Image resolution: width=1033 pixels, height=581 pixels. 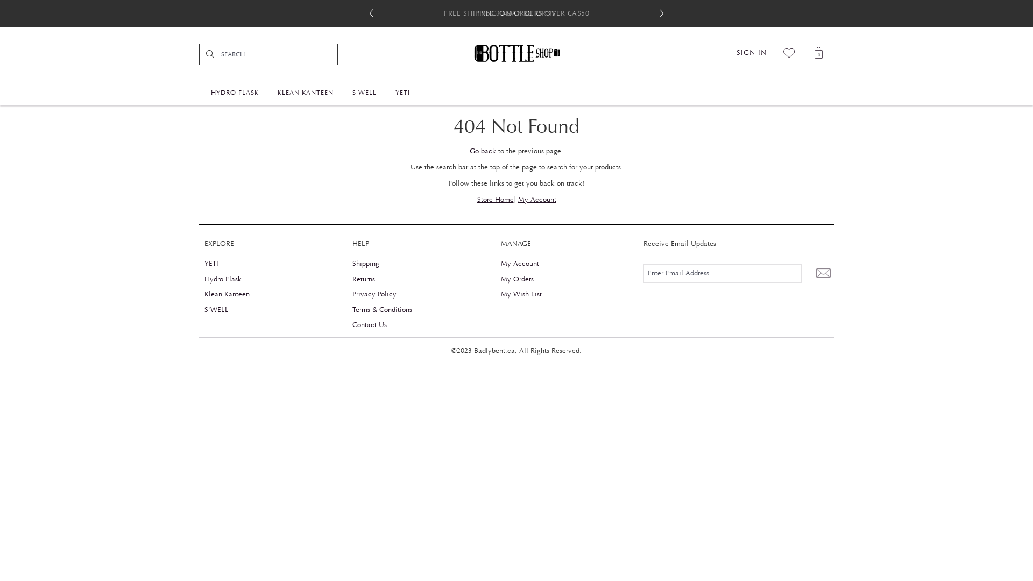 I want to click on Terms & Conditions, so click(x=382, y=310).